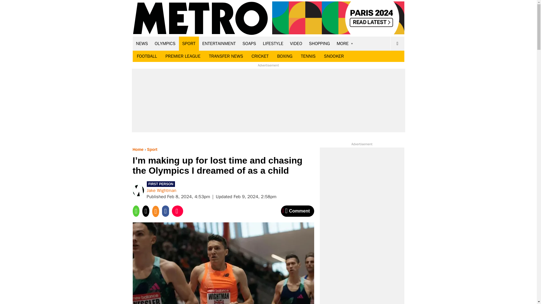  Describe the element at coordinates (273, 43) in the screenshot. I see `LIFESTYLE` at that location.